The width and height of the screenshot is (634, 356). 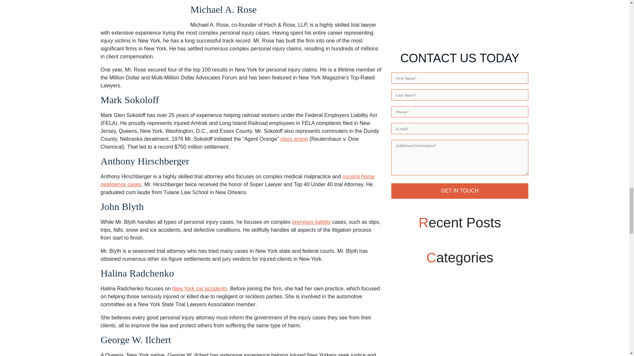 I want to click on Car Accidents, so click(x=199, y=289).